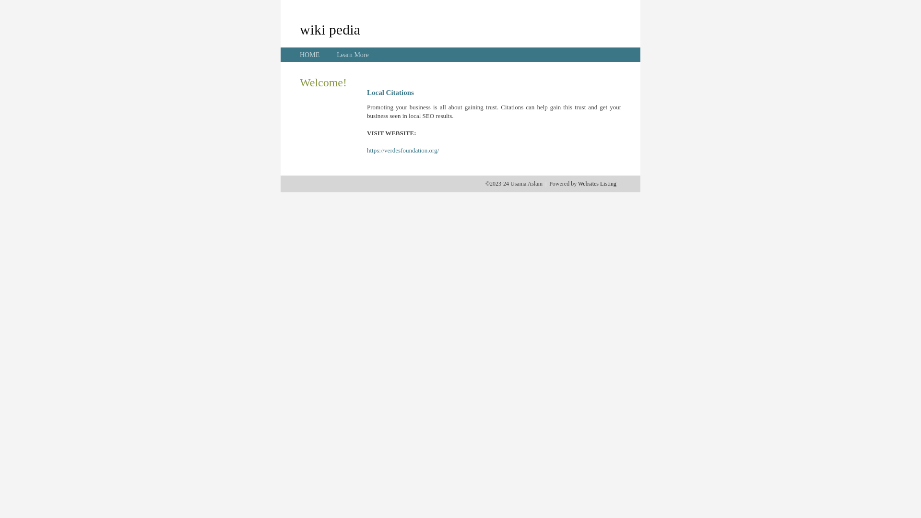  Describe the element at coordinates (597, 184) in the screenshot. I see `Websites Listing` at that location.